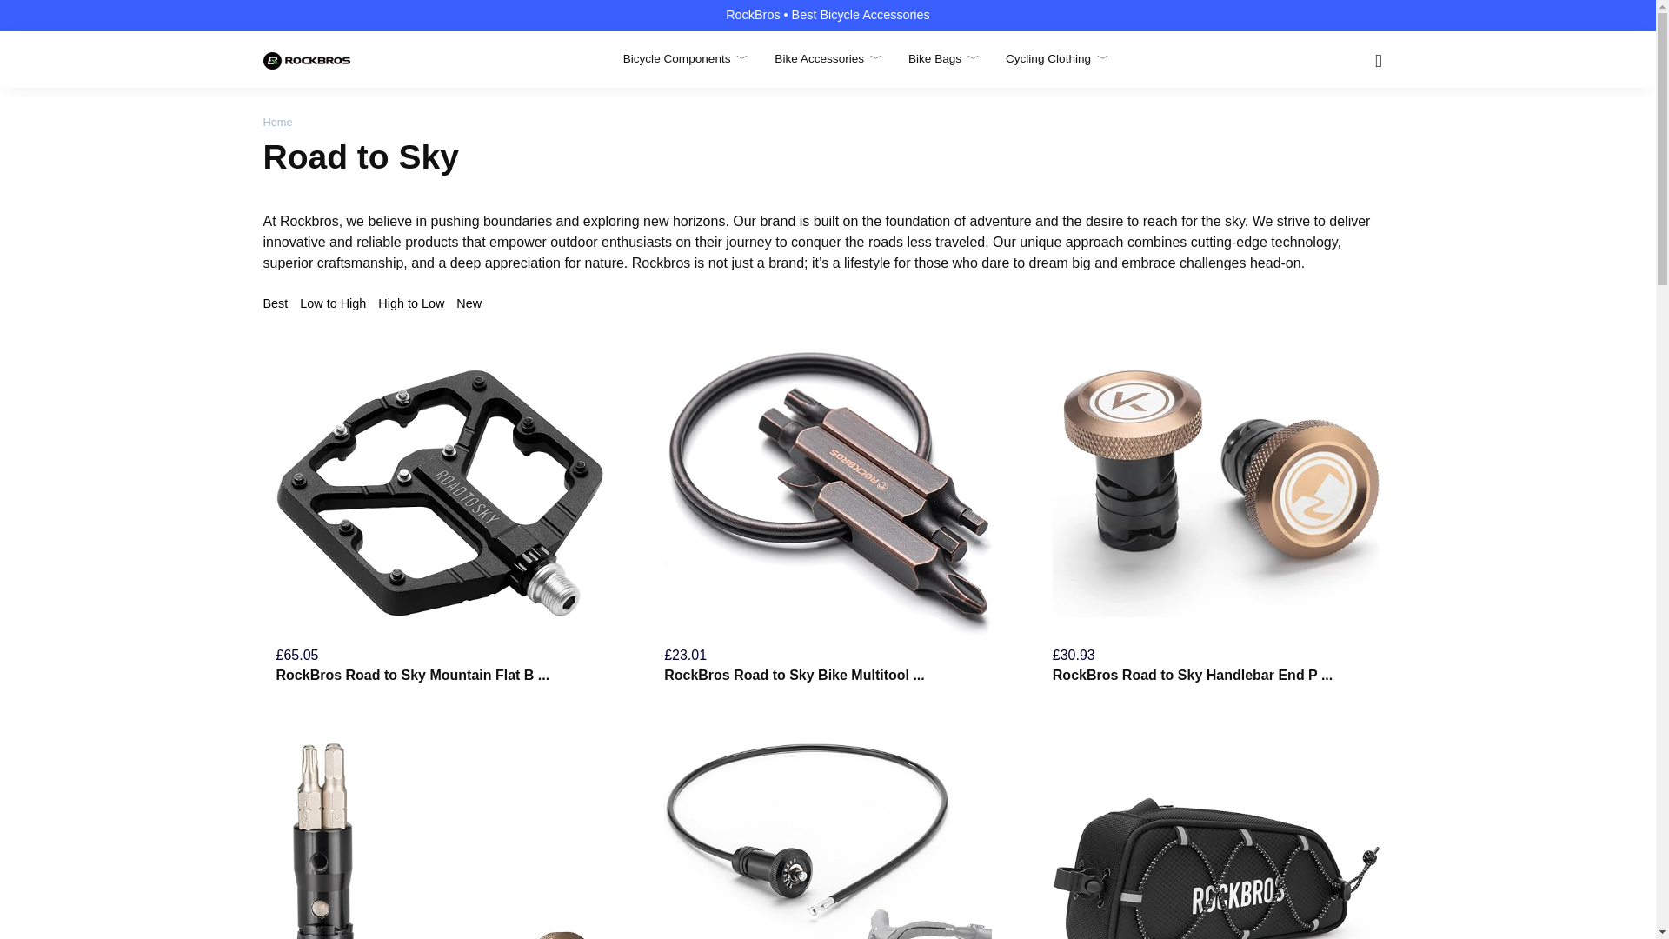 The width and height of the screenshot is (1669, 939). I want to click on RockBros Road to Sky Handlebar End P ..., so click(1193, 675).